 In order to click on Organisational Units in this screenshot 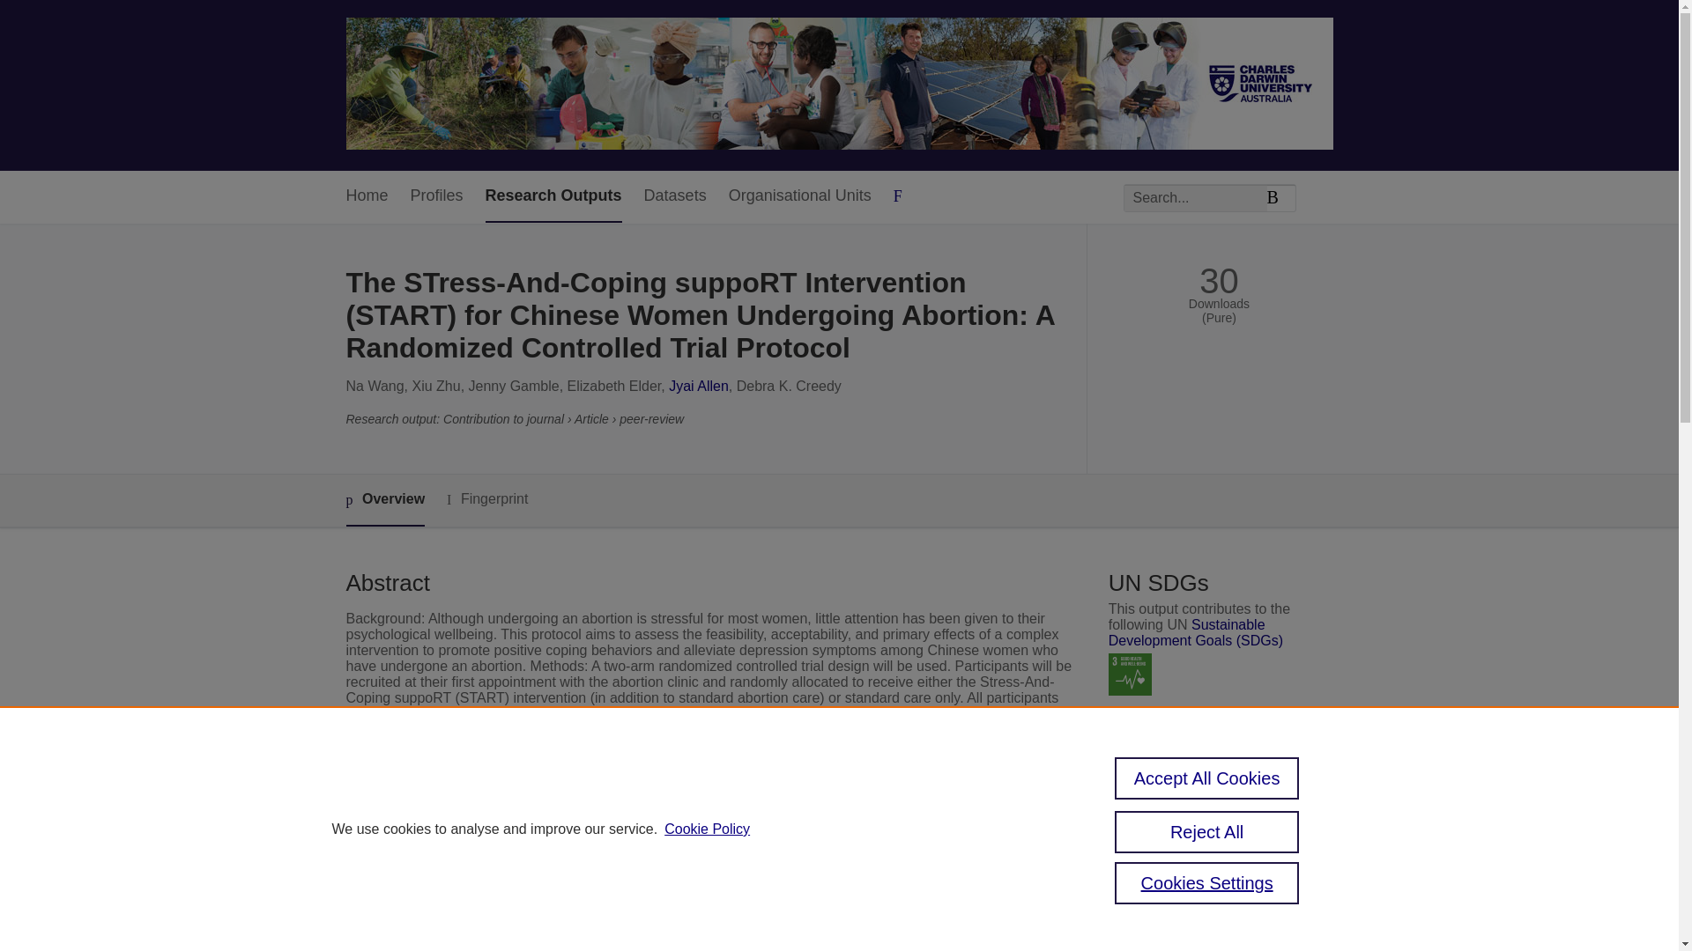, I will do `click(800, 196)`.